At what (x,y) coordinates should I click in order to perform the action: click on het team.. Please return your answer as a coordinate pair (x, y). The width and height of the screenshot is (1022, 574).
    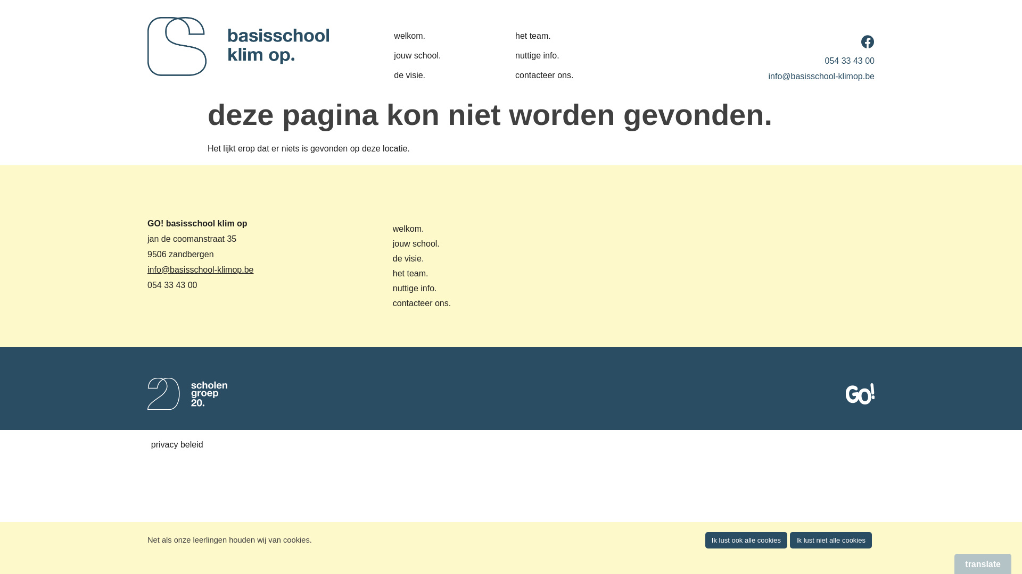
    Looking at the image, I should click on (550, 36).